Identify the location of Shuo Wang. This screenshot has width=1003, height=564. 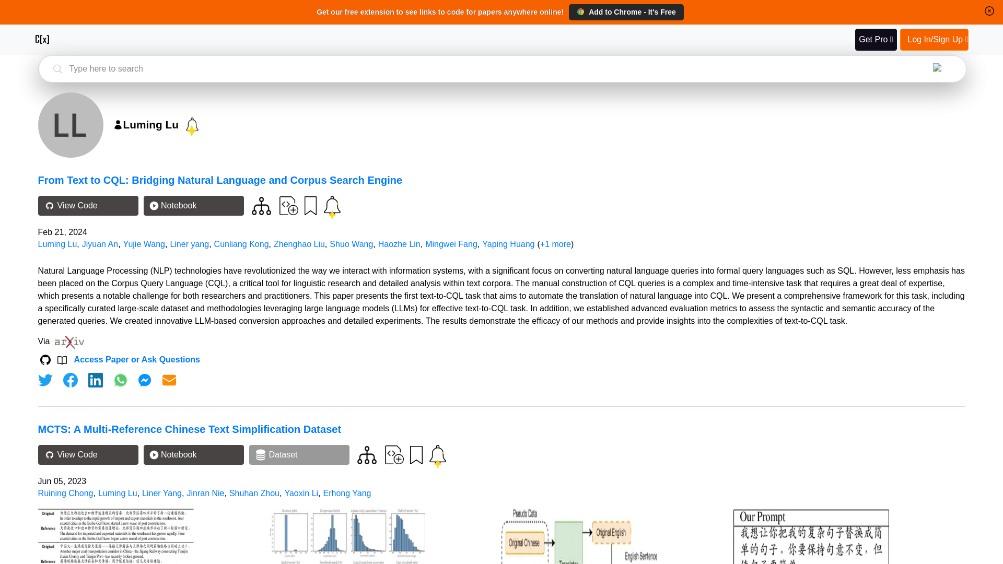
(351, 244).